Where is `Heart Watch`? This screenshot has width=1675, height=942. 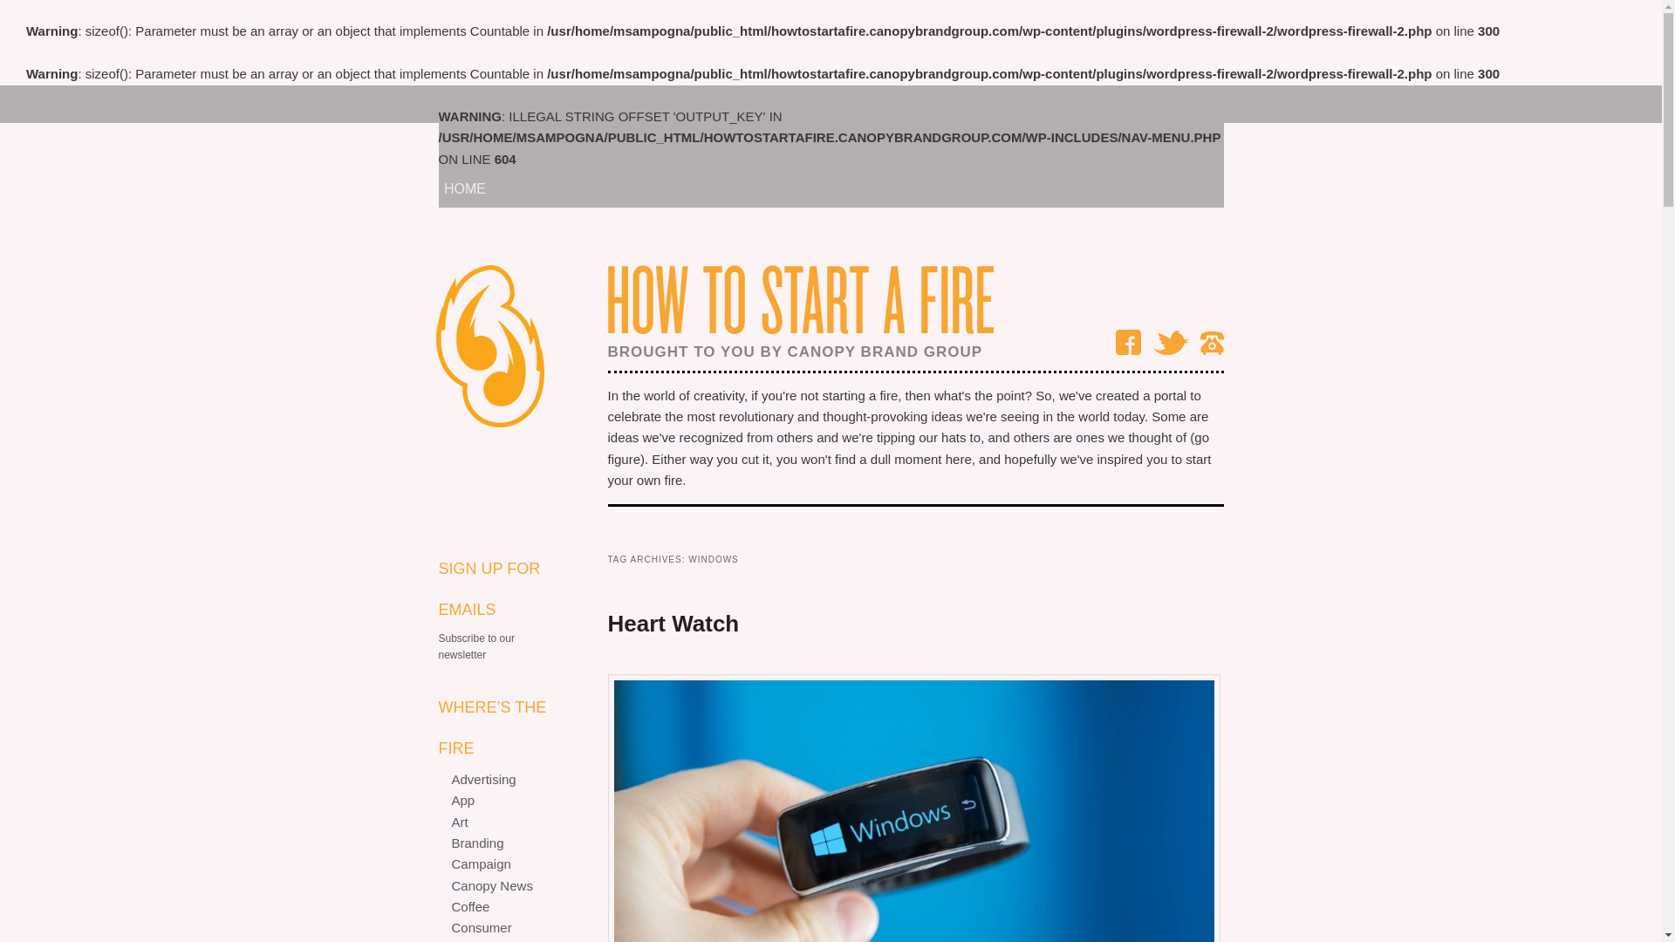
Heart Watch is located at coordinates (672, 623).